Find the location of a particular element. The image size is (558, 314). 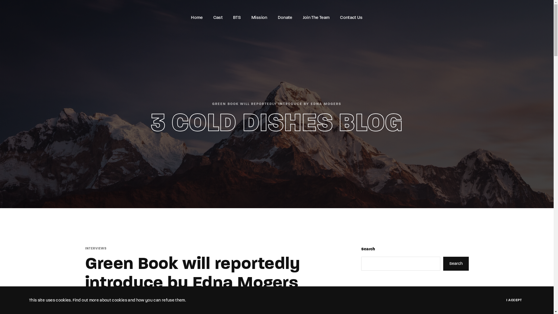

Home is located at coordinates (197, 17).